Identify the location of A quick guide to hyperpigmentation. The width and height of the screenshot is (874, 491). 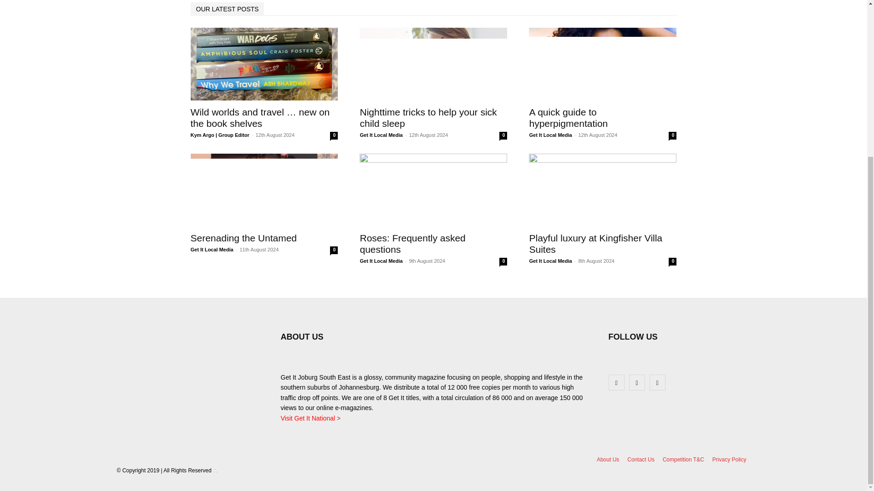
(568, 117).